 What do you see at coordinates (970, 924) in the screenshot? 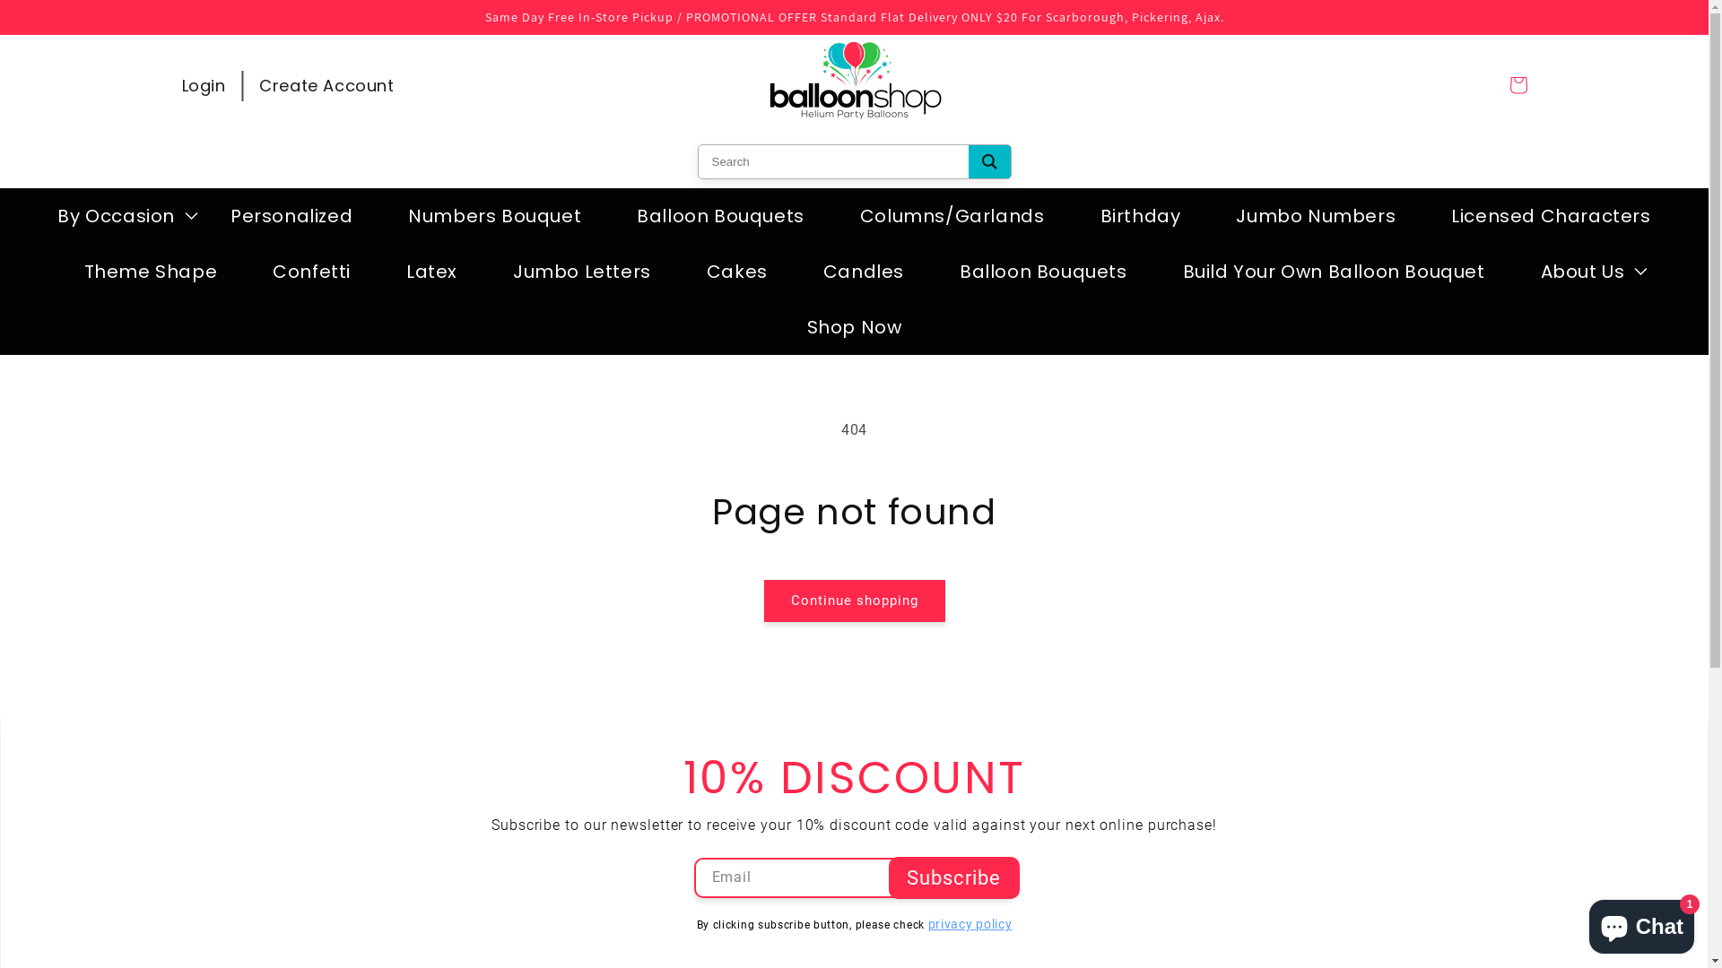
I see `privacy policy` at bounding box center [970, 924].